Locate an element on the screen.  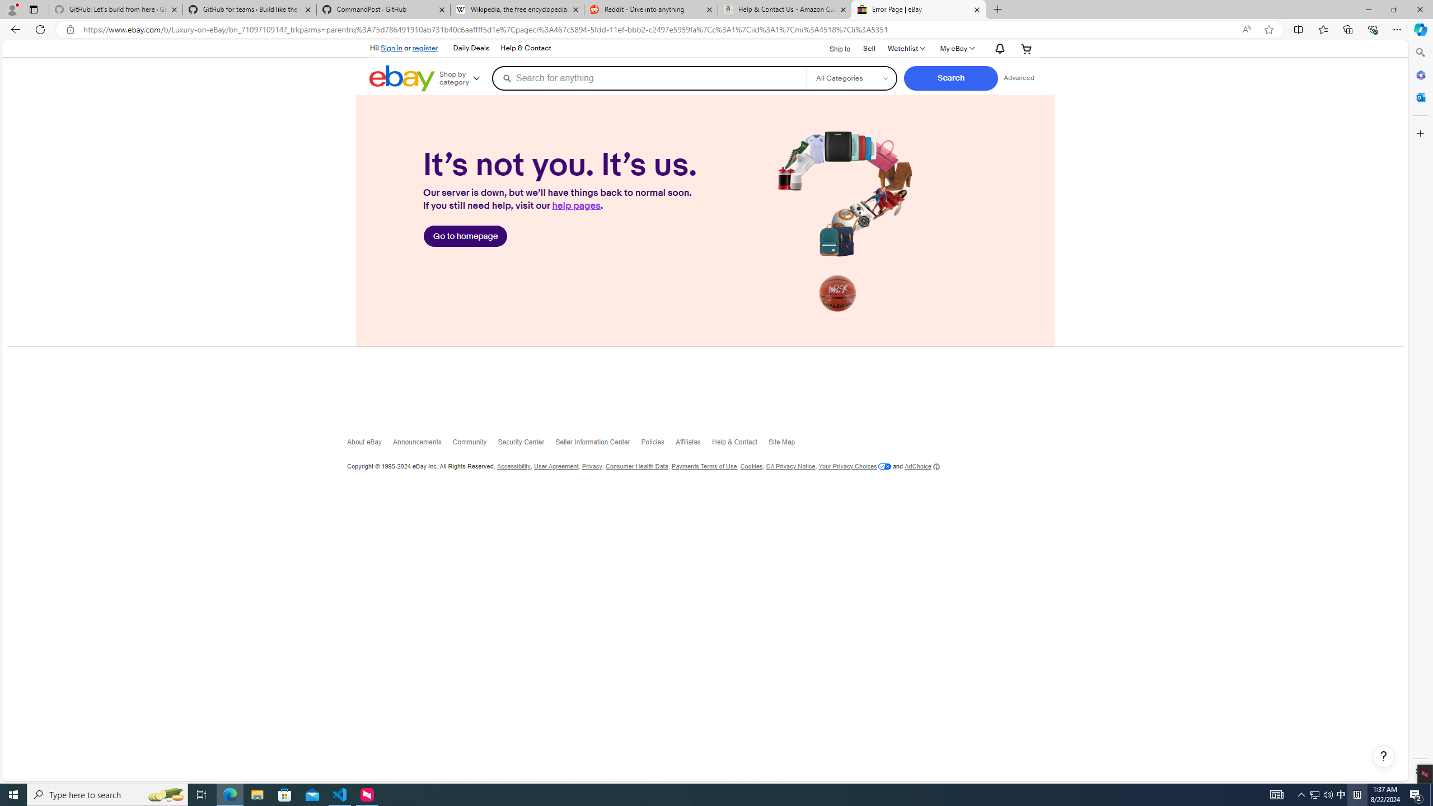
Cookies is located at coordinates (750, 466).